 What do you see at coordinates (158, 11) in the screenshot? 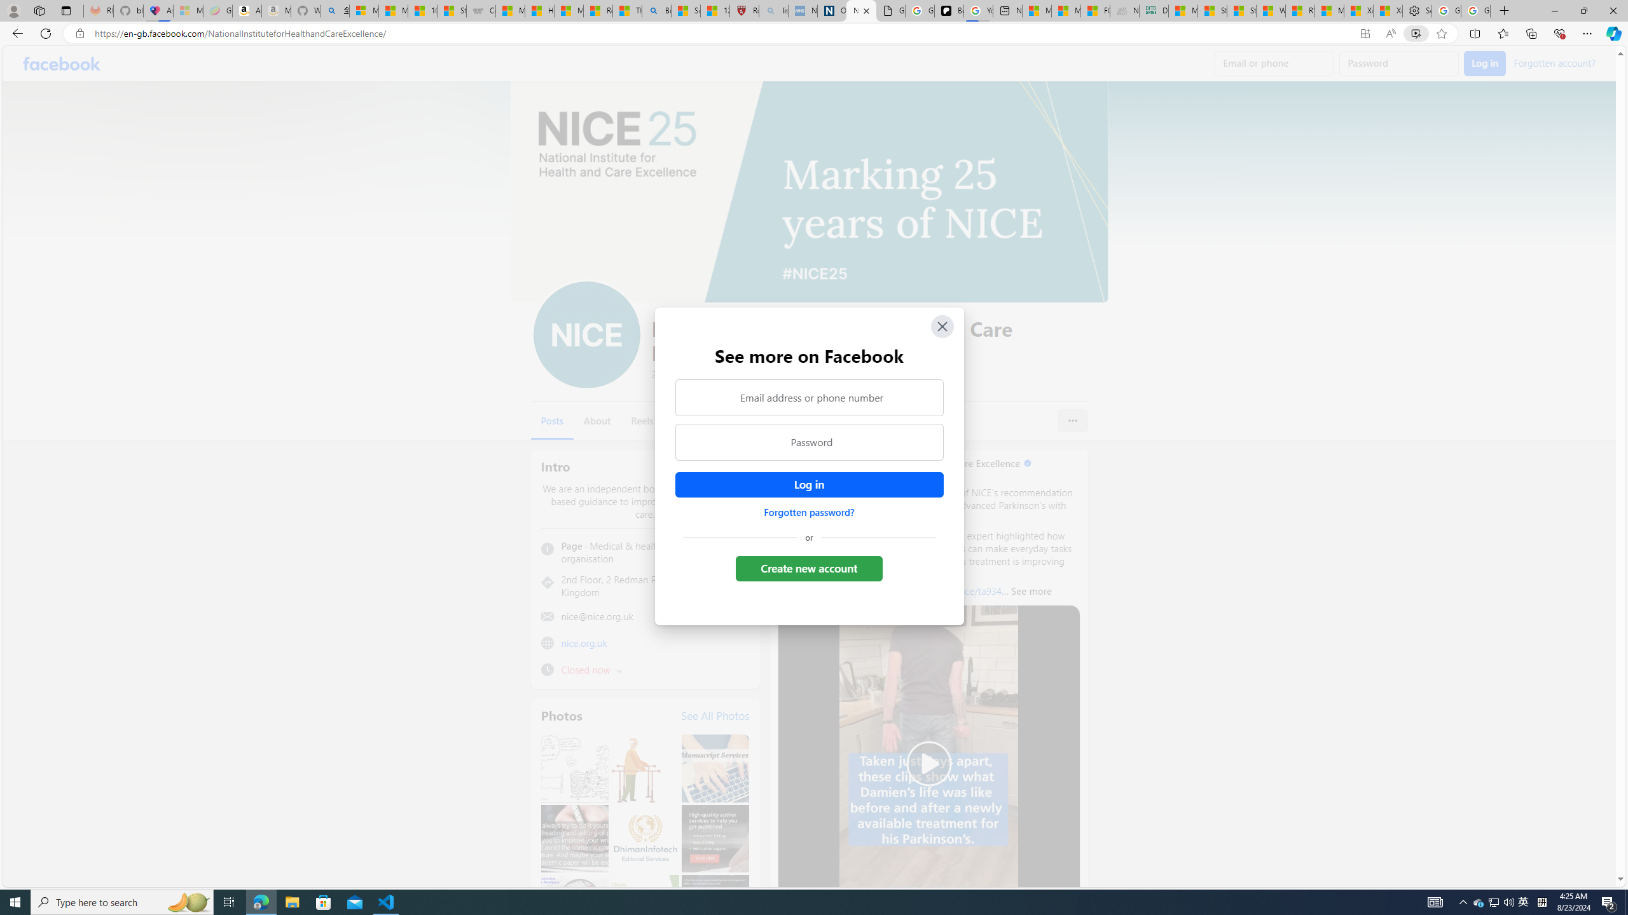
I see `Asthma Inhalers: Names and Types` at bounding box center [158, 11].